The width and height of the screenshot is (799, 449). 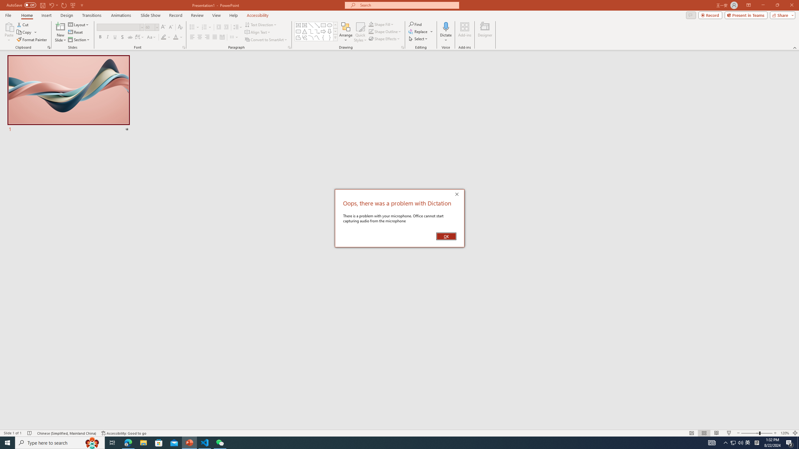 What do you see at coordinates (712, 443) in the screenshot?
I see `AutomationID: 4105` at bounding box center [712, 443].